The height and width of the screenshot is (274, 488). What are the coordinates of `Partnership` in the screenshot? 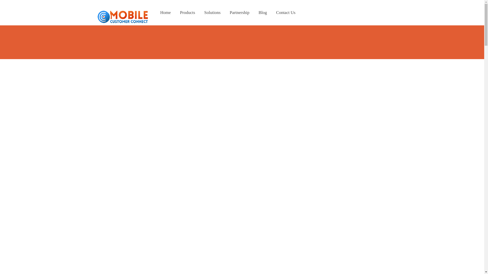 It's located at (239, 13).